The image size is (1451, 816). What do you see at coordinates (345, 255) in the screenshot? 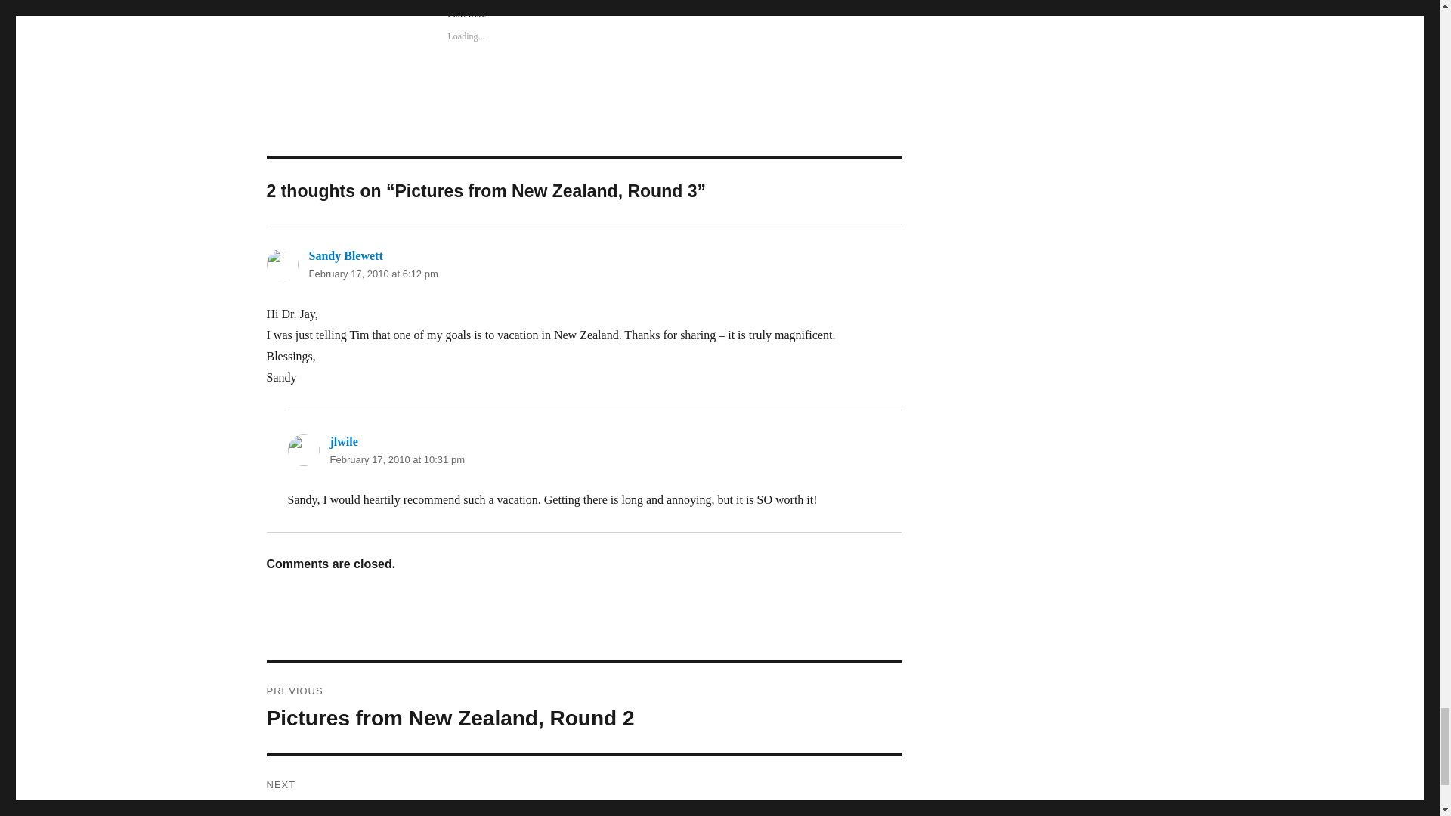
I see `February 17, 2010 at 6:12 pm` at bounding box center [345, 255].